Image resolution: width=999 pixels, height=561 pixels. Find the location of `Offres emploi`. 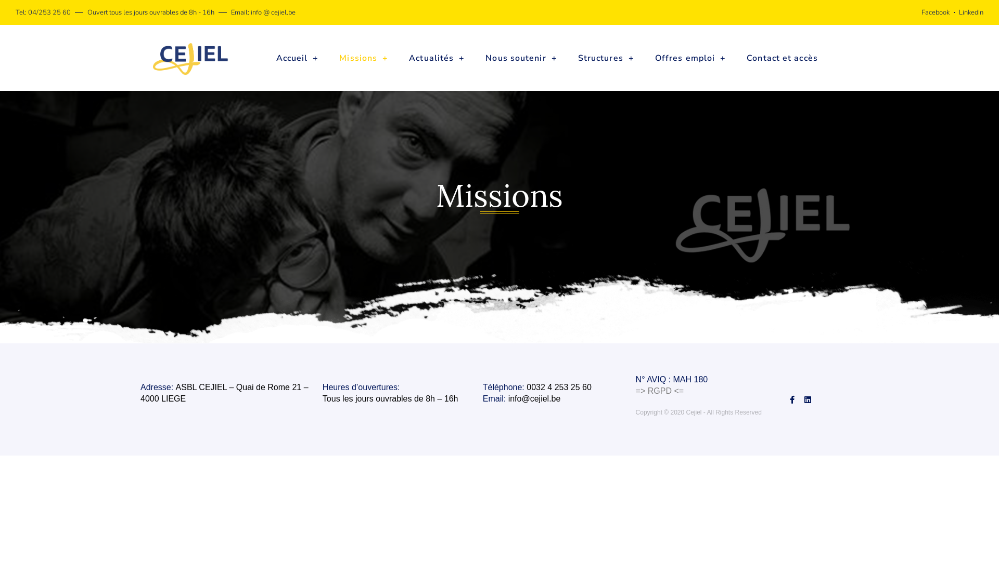

Offres emploi is located at coordinates (690, 58).